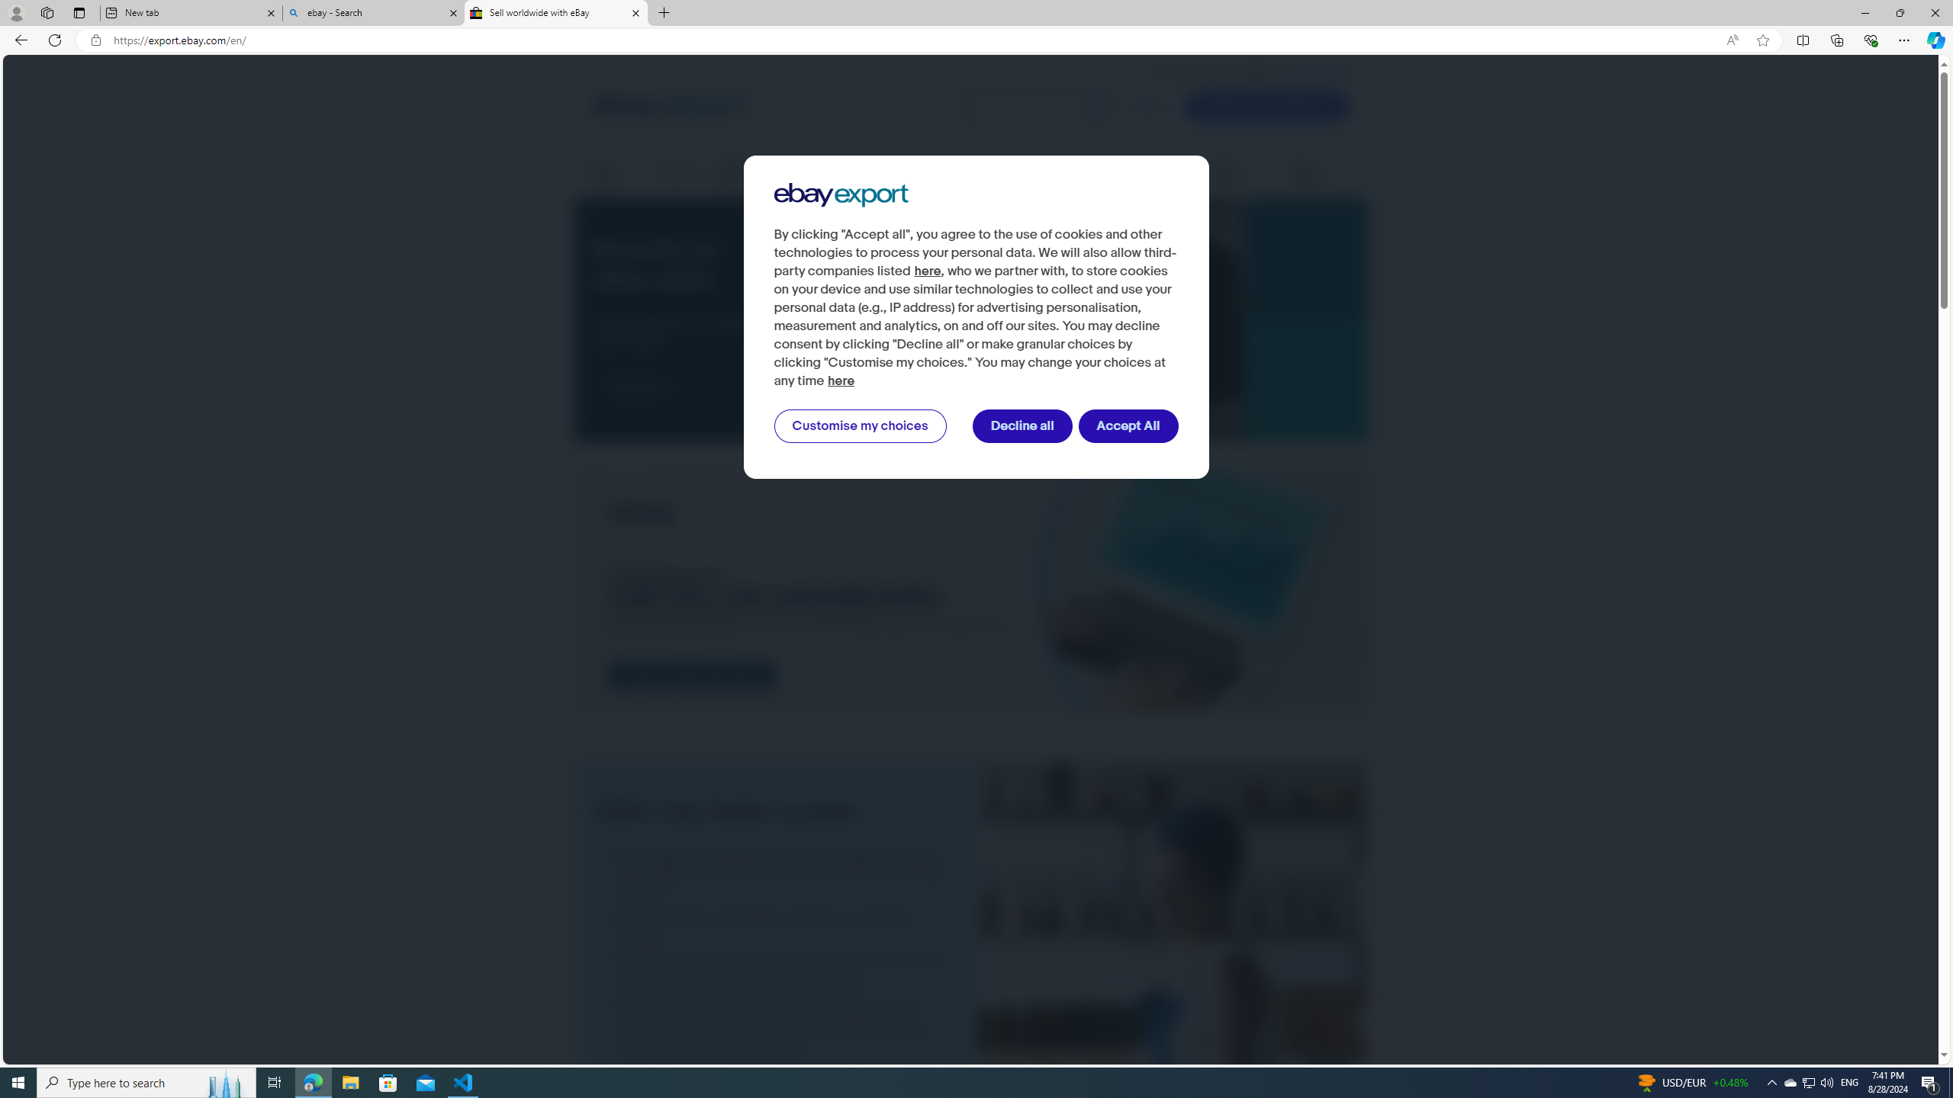 This screenshot has height=1098, width=1953. Describe the element at coordinates (976, 40) in the screenshot. I see `App bar` at that location.